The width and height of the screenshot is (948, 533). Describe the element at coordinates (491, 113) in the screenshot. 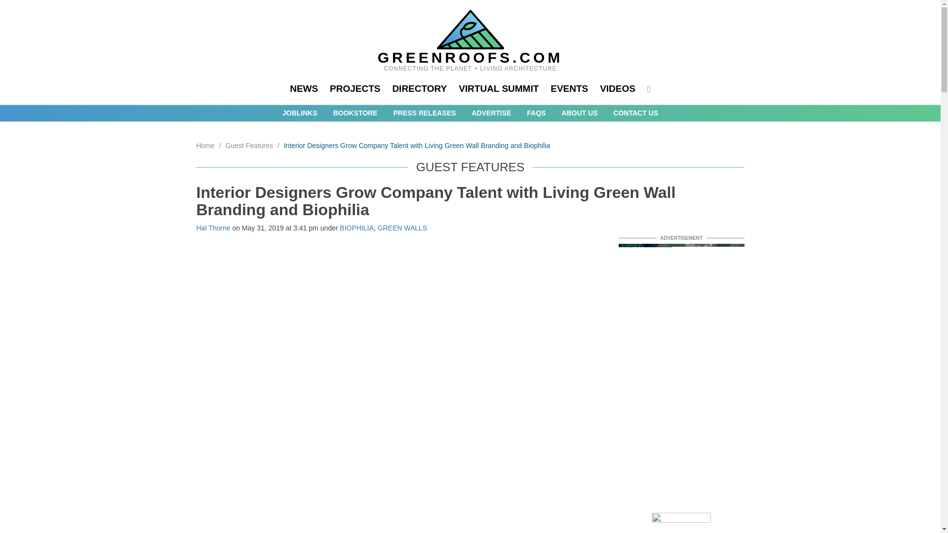

I see `ADVERTISE` at that location.